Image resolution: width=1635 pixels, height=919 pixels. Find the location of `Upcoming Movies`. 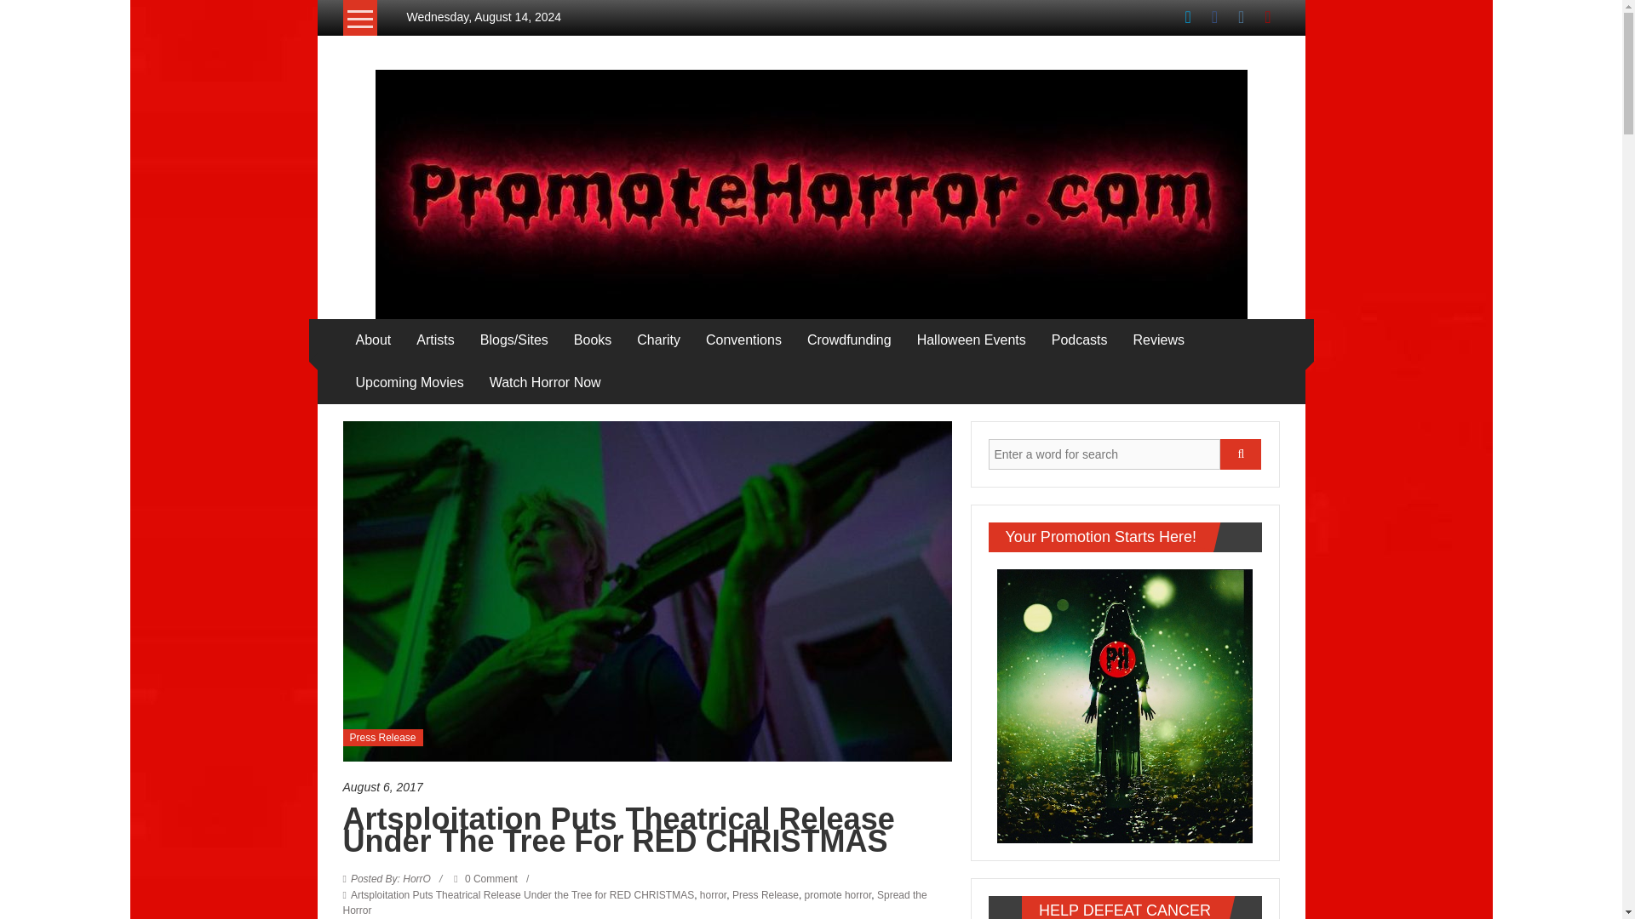

Upcoming Movies is located at coordinates (410, 383).